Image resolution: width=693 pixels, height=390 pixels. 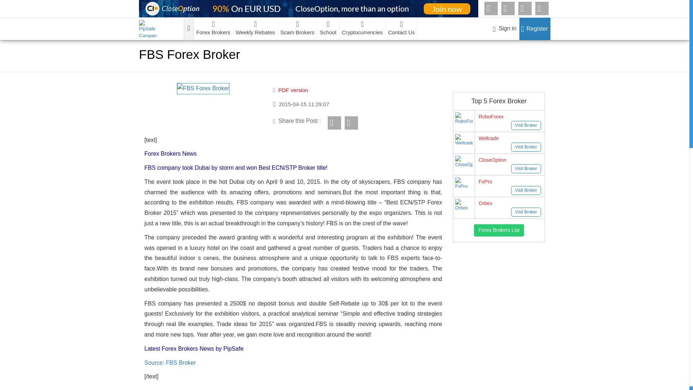 What do you see at coordinates (508, 9) in the screenshot?
I see `Skype` at bounding box center [508, 9].